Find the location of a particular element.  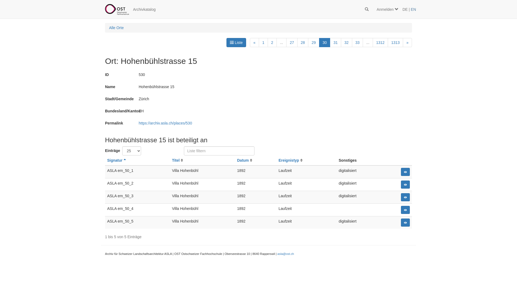

Datum is located at coordinates (244, 160).